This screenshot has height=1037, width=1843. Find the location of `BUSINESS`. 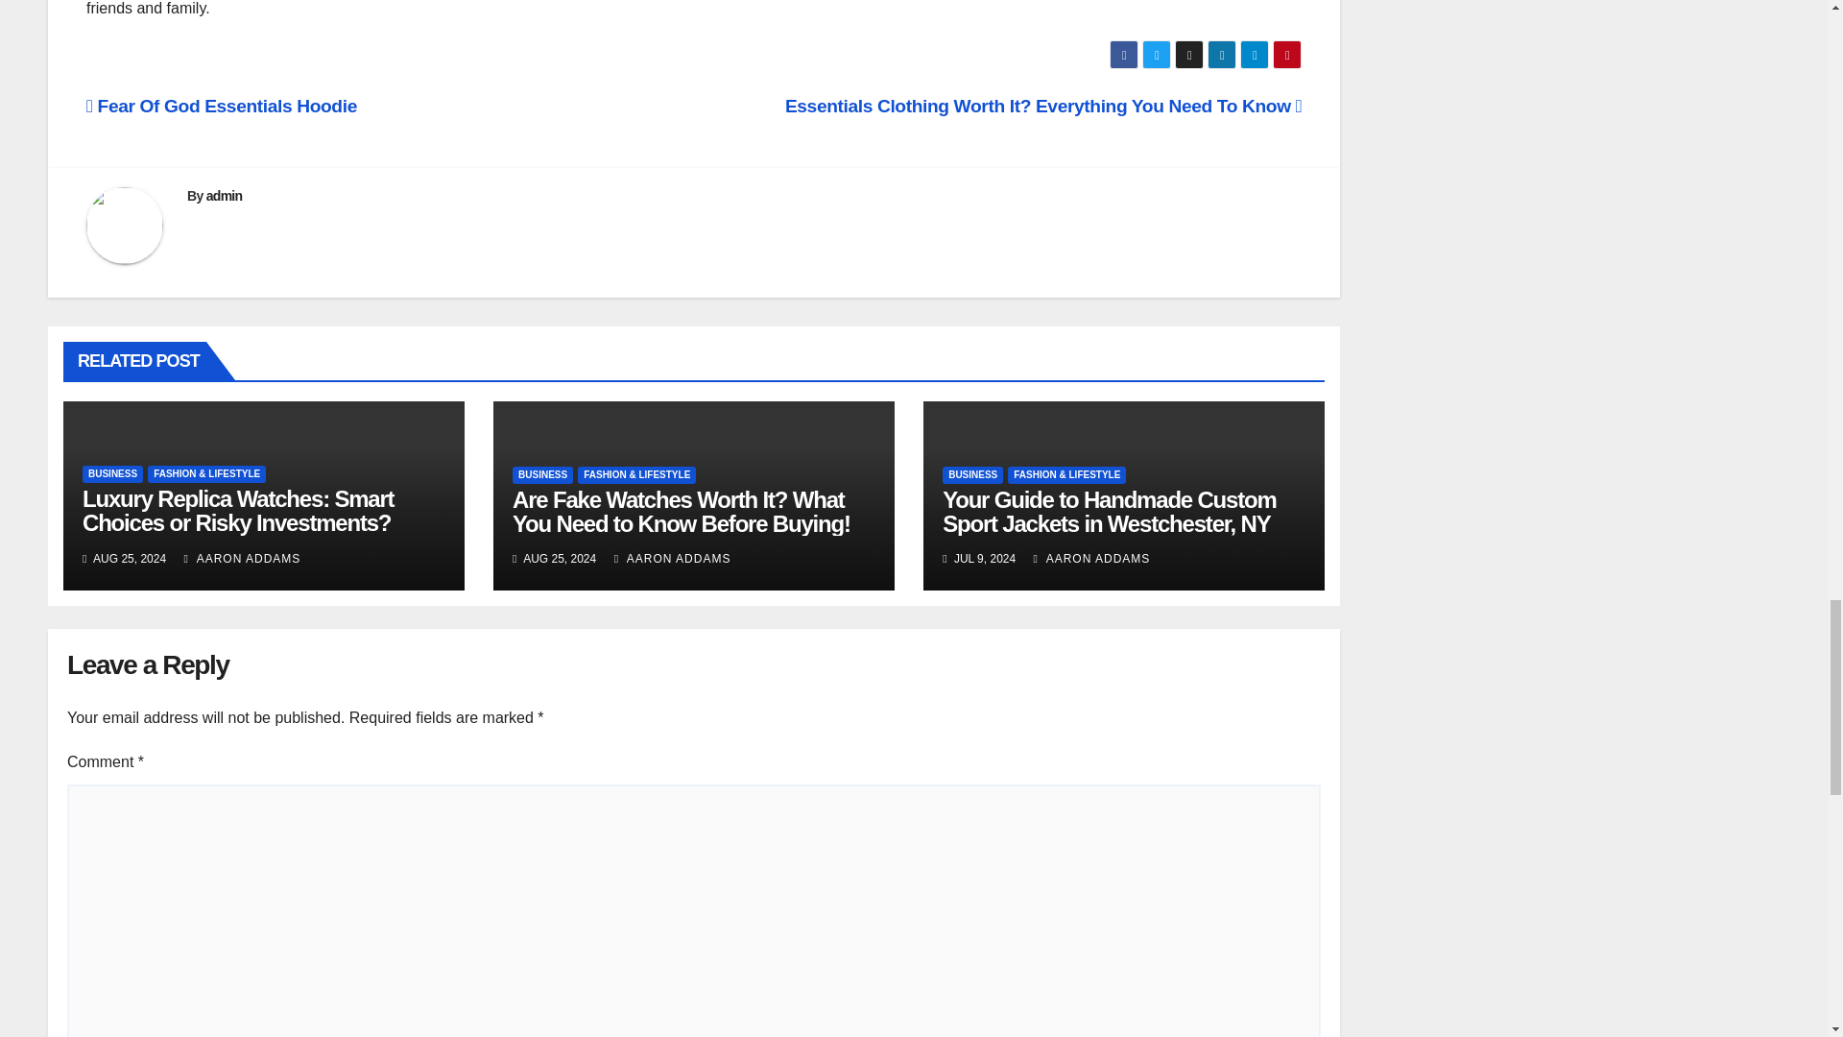

BUSINESS is located at coordinates (113, 474).